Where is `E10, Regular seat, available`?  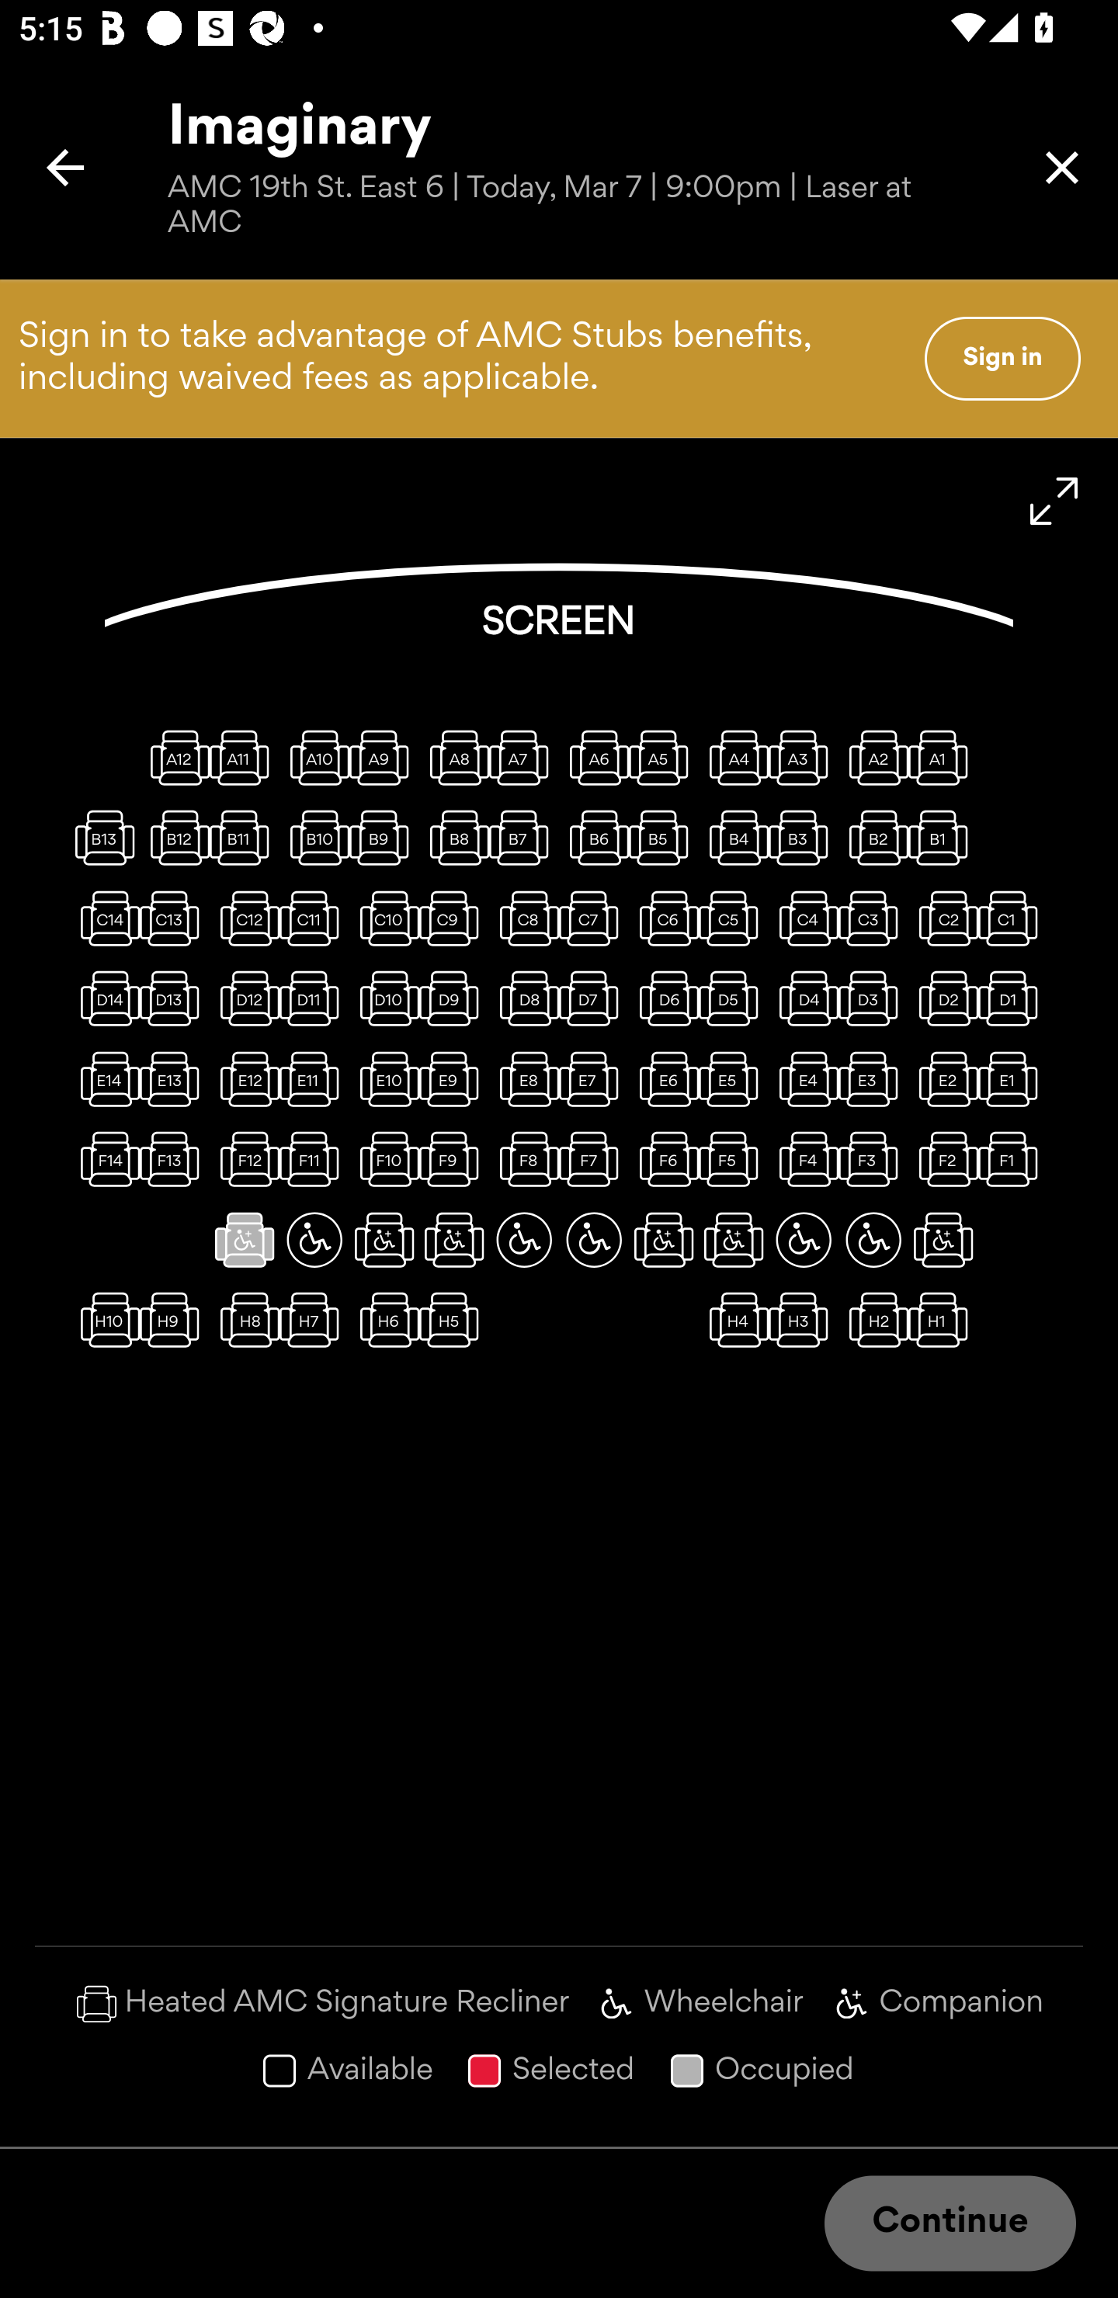 E10, Regular seat, available is located at coordinates (384, 1078).